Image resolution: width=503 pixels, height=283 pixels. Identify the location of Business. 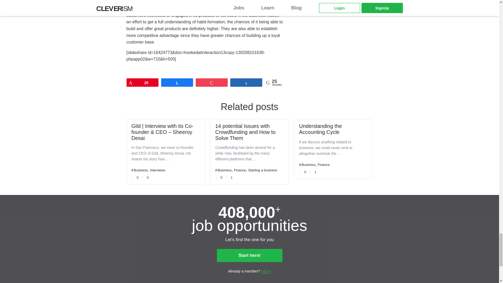
(225, 170).